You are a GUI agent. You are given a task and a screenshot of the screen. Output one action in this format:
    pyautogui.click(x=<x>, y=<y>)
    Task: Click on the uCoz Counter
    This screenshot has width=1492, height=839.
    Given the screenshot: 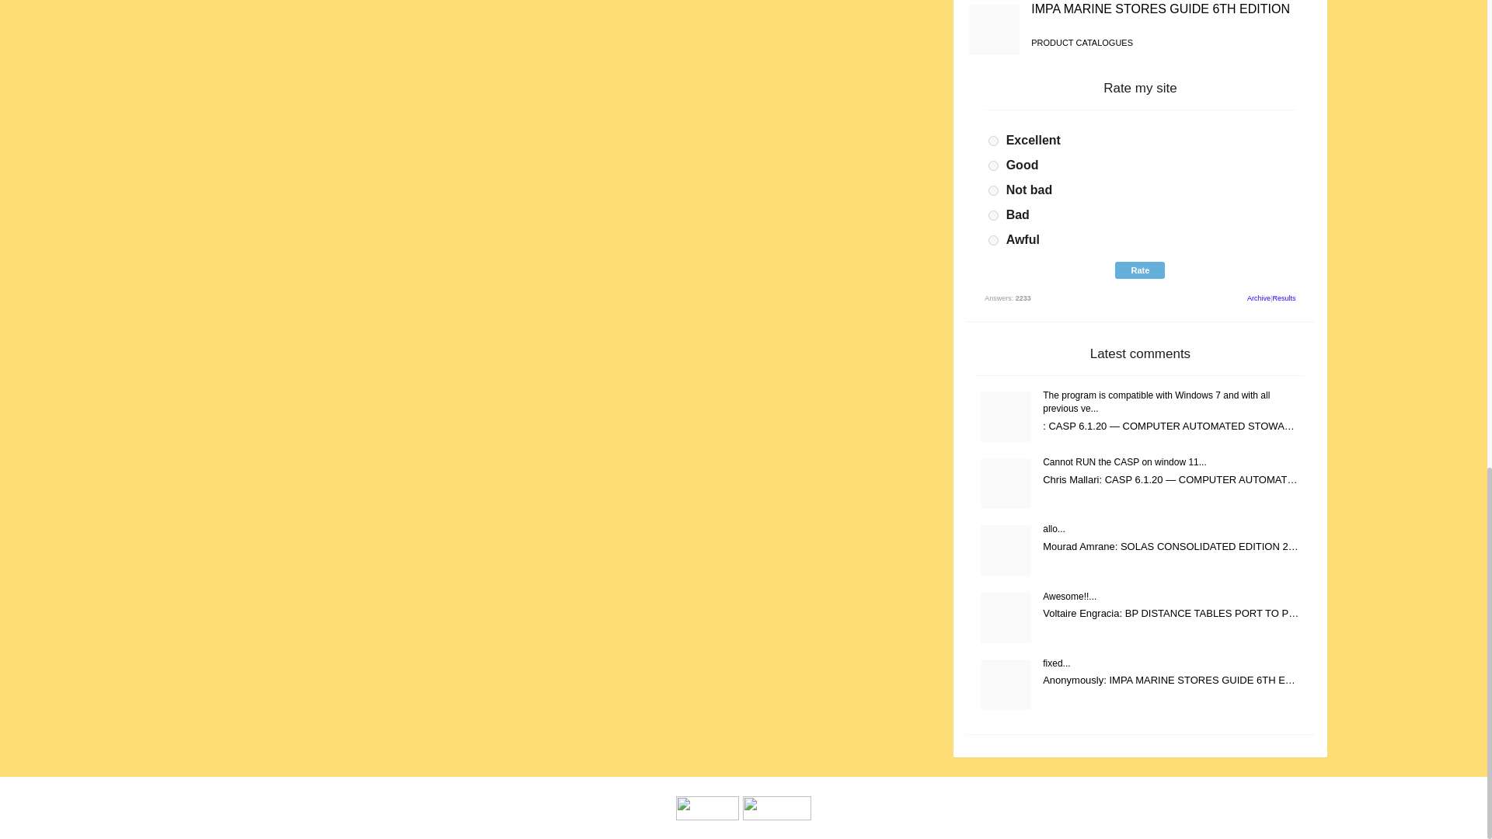 What is the action you would take?
    pyautogui.click(x=777, y=807)
    